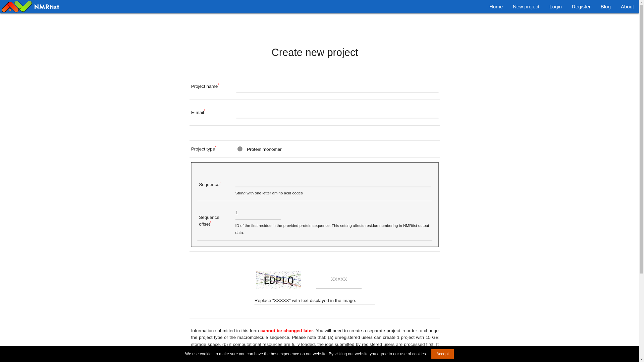 The width and height of the screenshot is (644, 362). What do you see at coordinates (496, 7) in the screenshot?
I see `Home` at bounding box center [496, 7].